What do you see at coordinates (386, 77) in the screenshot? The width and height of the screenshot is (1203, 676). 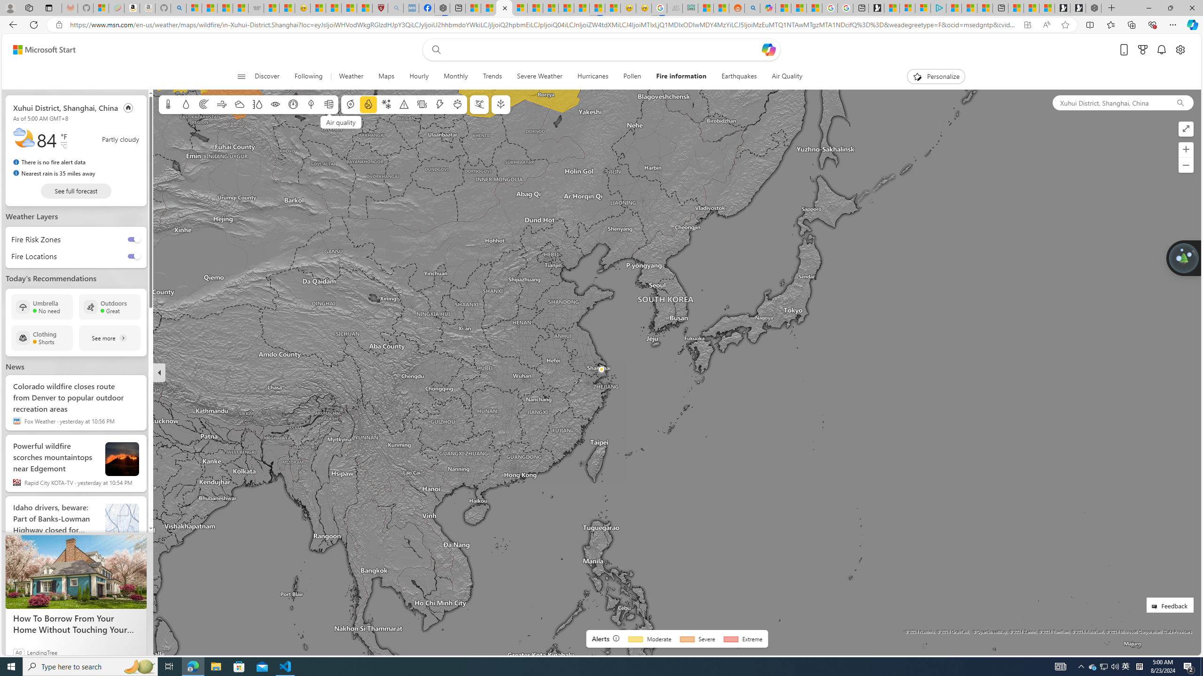 I see `Maps` at bounding box center [386, 77].